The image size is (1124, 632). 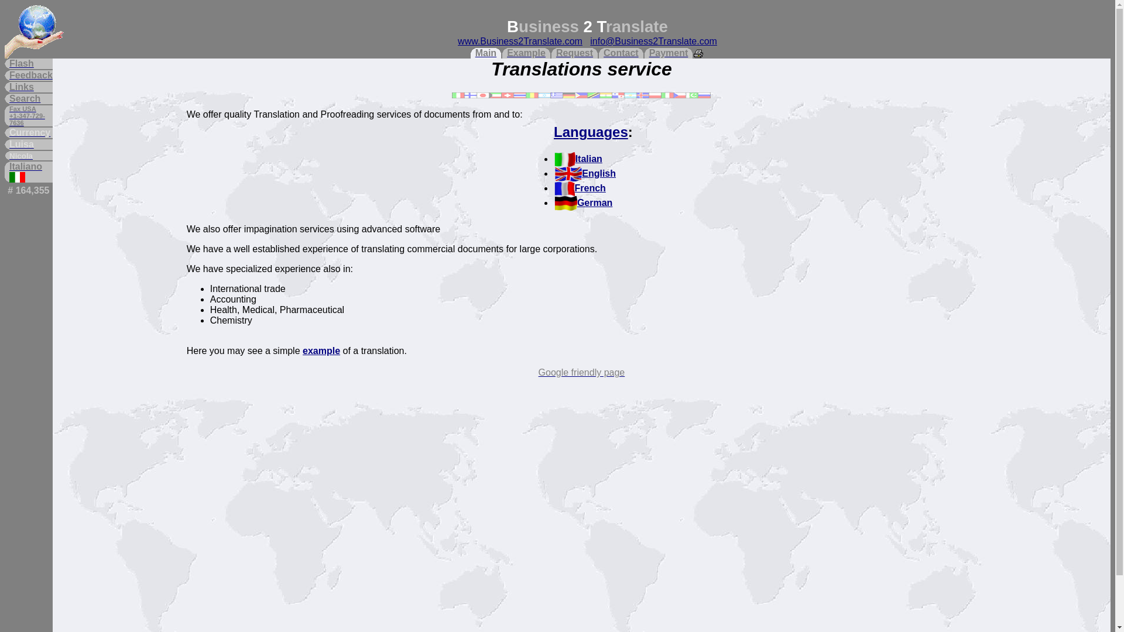 I want to click on Nicola, so click(x=30, y=156).